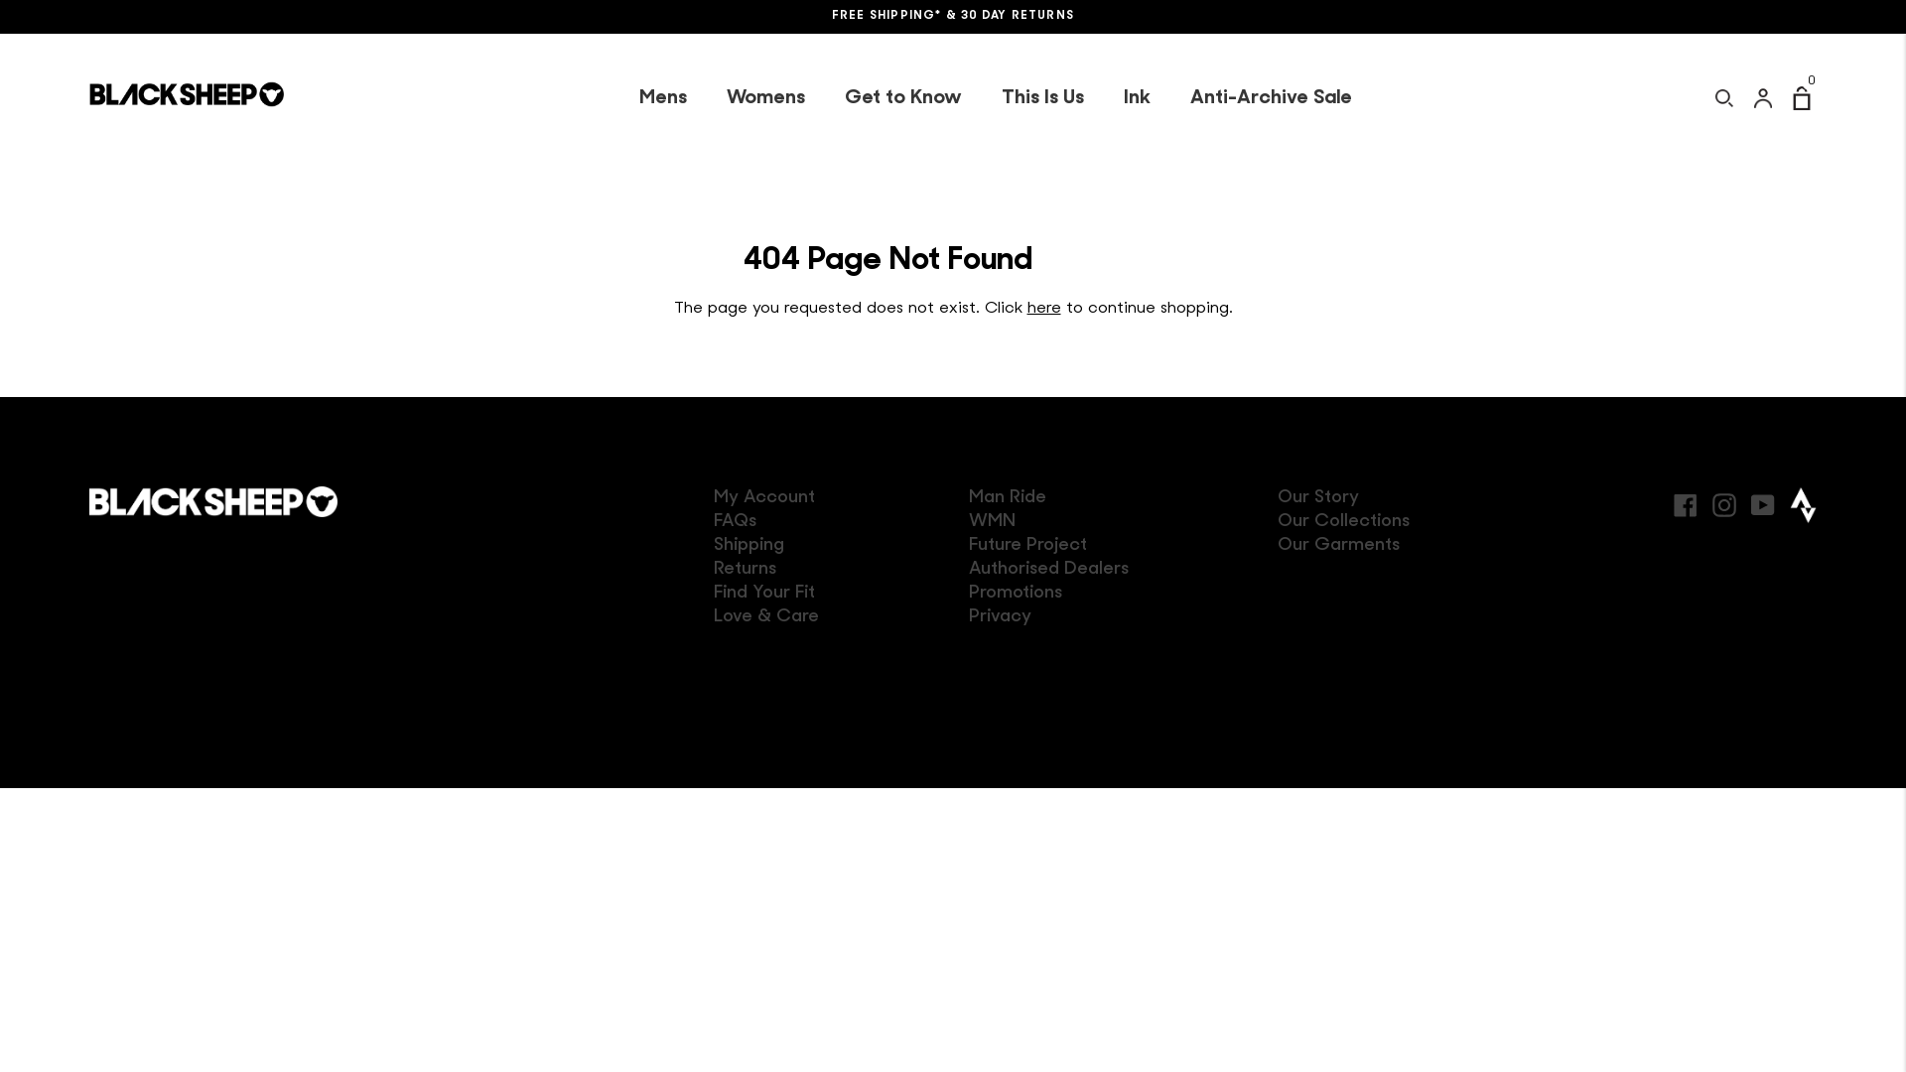 This screenshot has width=1906, height=1072. What do you see at coordinates (766, 617) in the screenshot?
I see `Love & Care` at bounding box center [766, 617].